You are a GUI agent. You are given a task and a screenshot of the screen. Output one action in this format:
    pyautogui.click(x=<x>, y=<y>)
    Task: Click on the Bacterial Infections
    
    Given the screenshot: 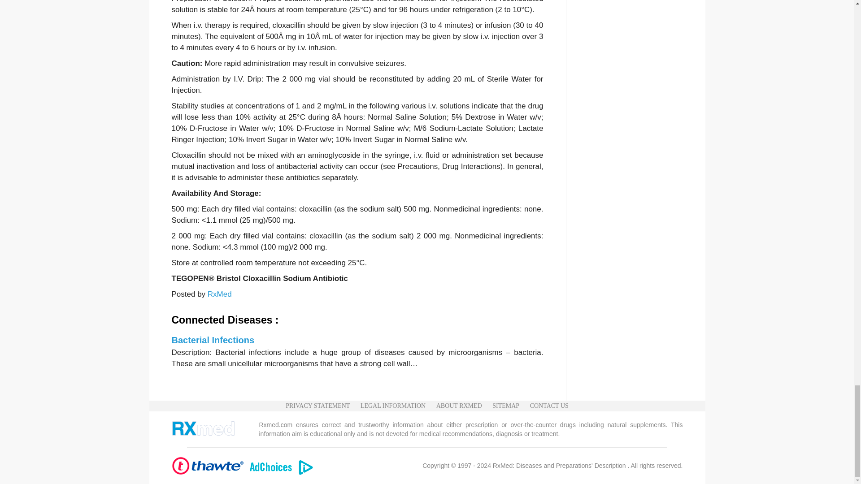 What is the action you would take?
    pyautogui.click(x=213, y=340)
    